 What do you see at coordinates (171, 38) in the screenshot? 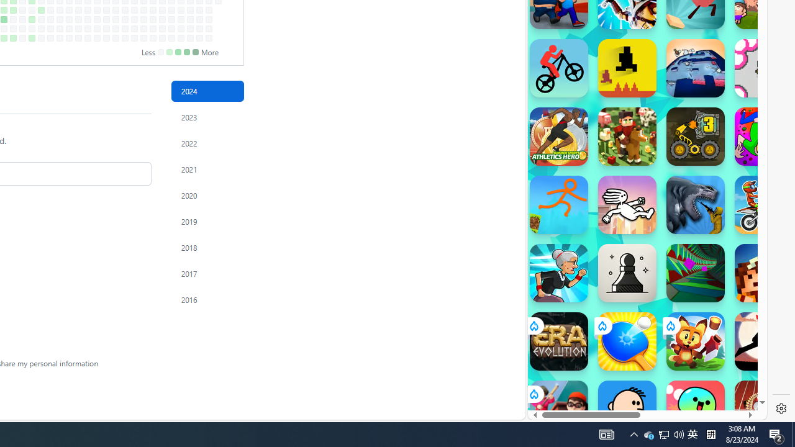
I see `No contributions on November 30th.` at bounding box center [171, 38].